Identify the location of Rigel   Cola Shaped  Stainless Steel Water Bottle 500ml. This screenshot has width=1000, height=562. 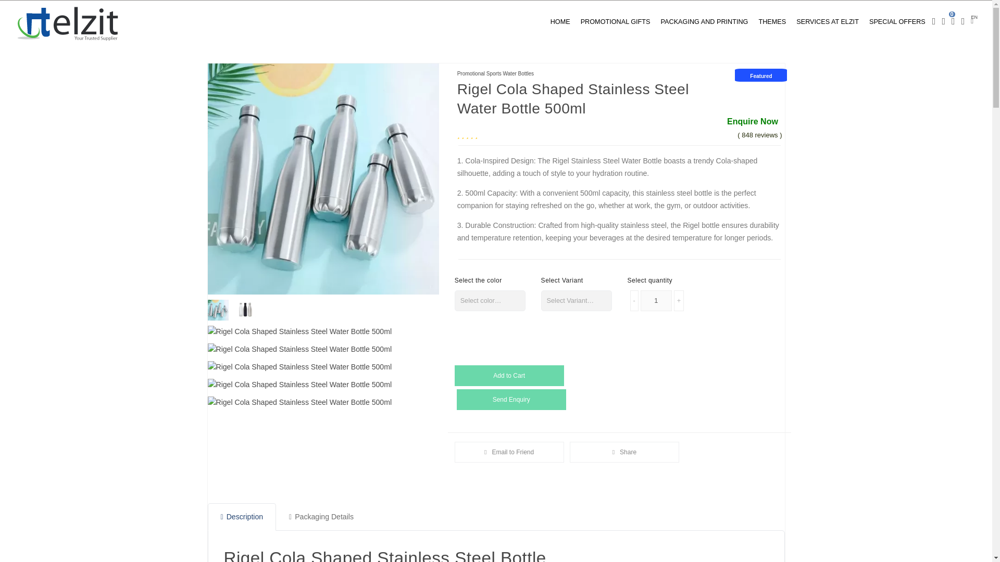
(323, 179).